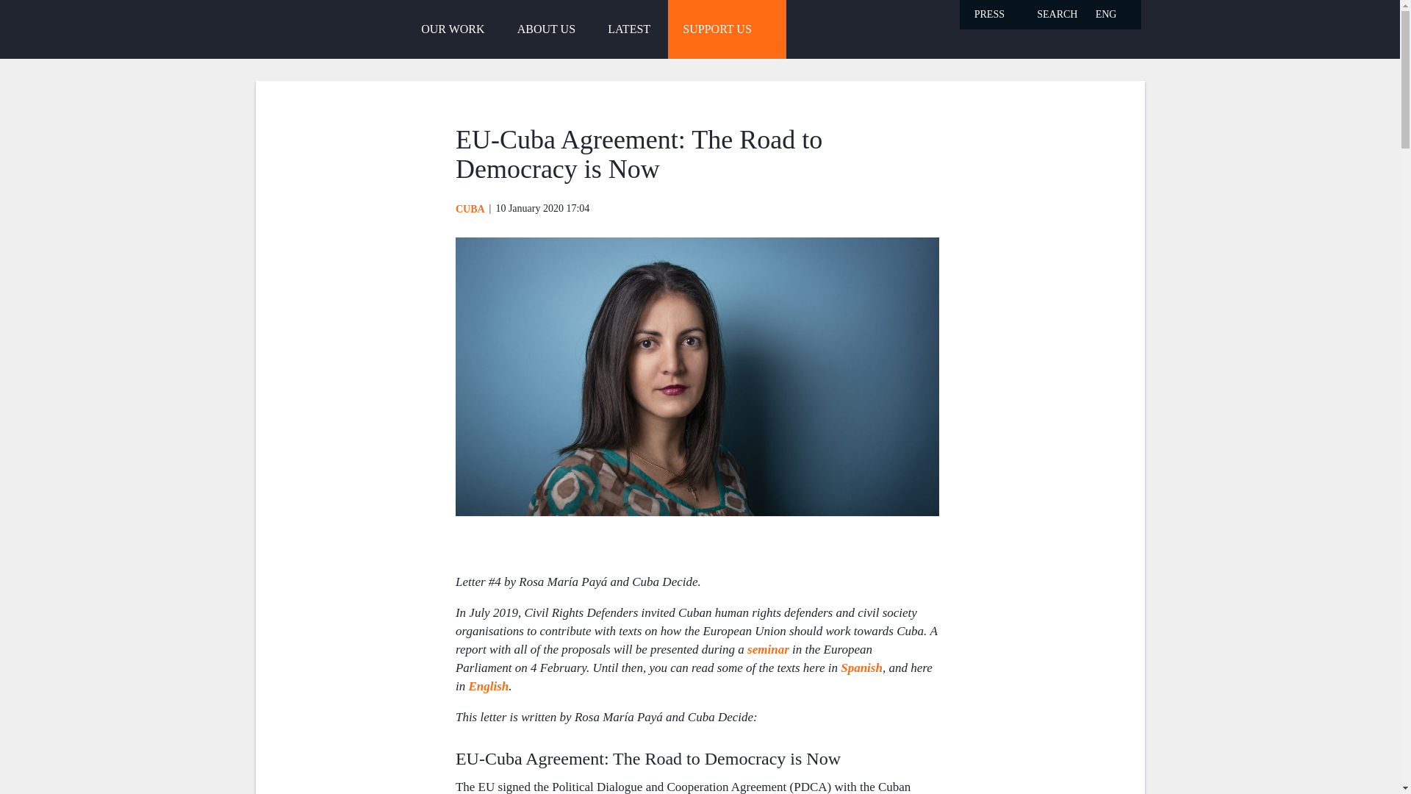 This screenshot has width=1411, height=794. What do you see at coordinates (545, 29) in the screenshot?
I see `ABOUT US` at bounding box center [545, 29].